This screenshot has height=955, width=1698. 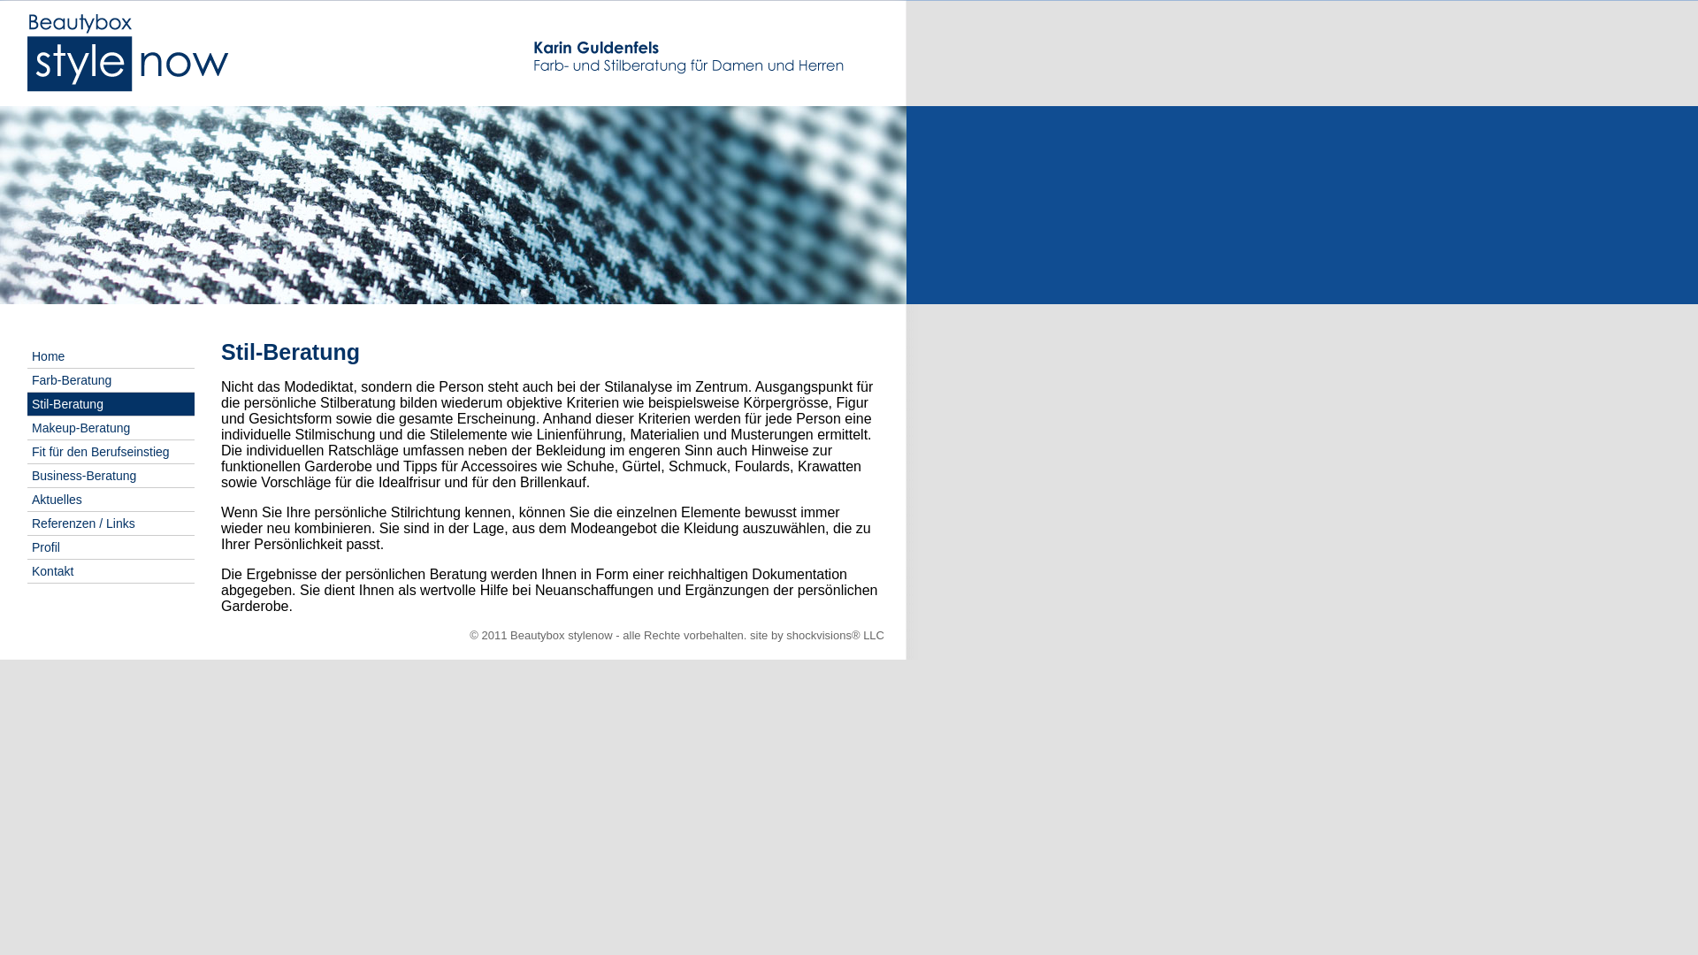 What do you see at coordinates (111, 548) in the screenshot?
I see `Profil` at bounding box center [111, 548].